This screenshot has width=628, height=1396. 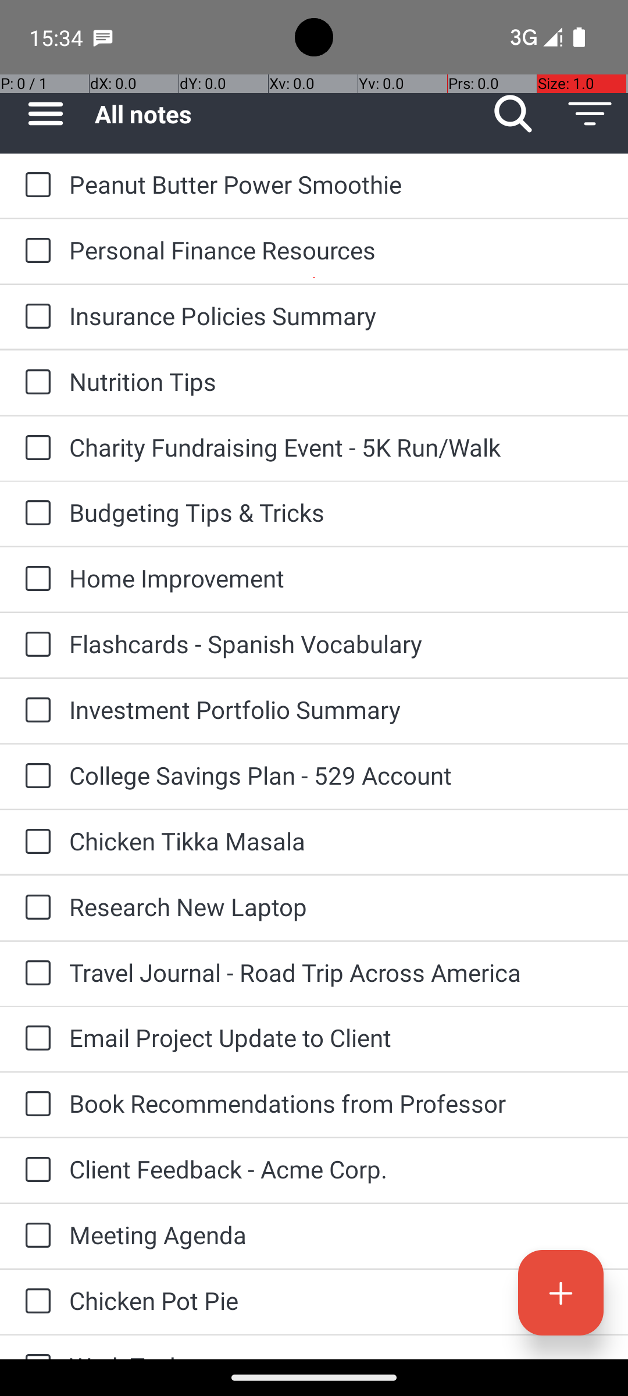 What do you see at coordinates (35, 1302) in the screenshot?
I see `to-do: Chicken Pot Pie` at bounding box center [35, 1302].